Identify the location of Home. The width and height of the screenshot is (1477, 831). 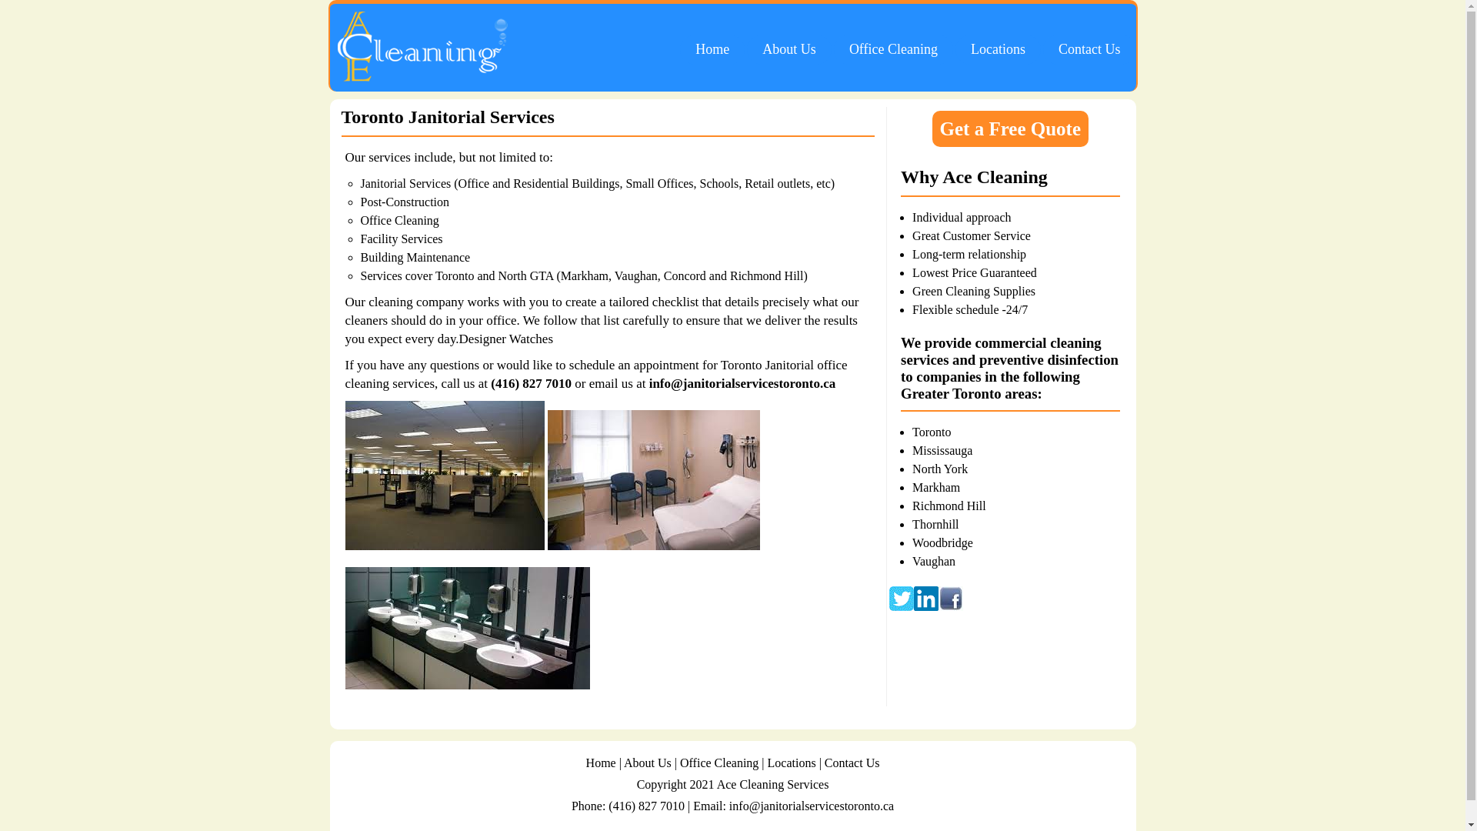
(602, 763).